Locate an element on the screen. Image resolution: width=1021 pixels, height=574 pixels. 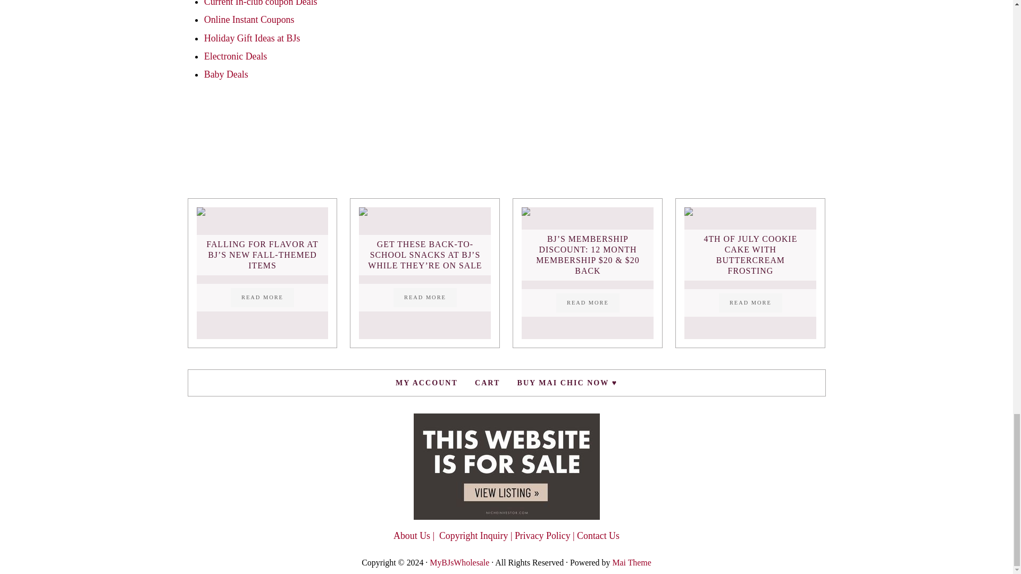
Online Instant Coupons is located at coordinates (249, 20).